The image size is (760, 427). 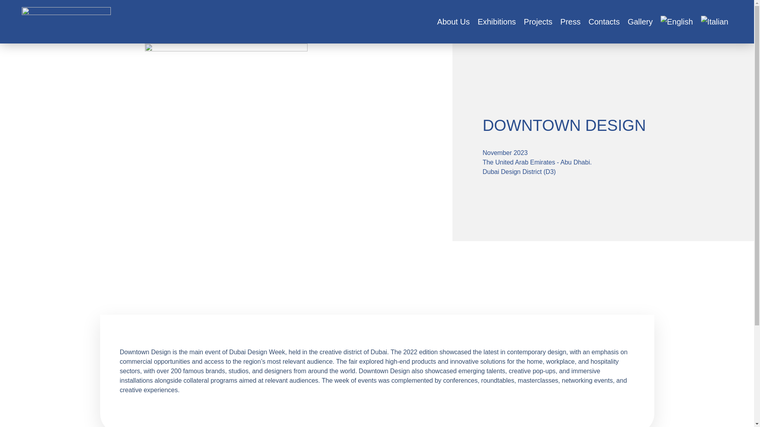 What do you see at coordinates (570, 21) in the screenshot?
I see `Press` at bounding box center [570, 21].